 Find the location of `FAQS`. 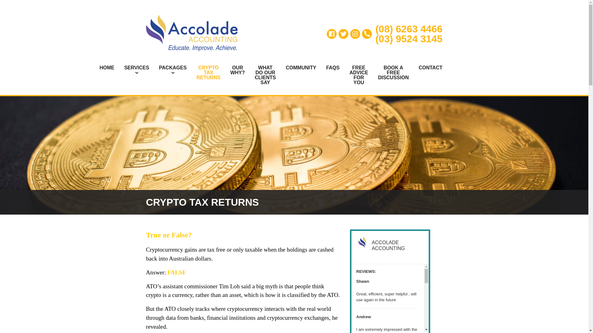

FAQS is located at coordinates (328, 68).